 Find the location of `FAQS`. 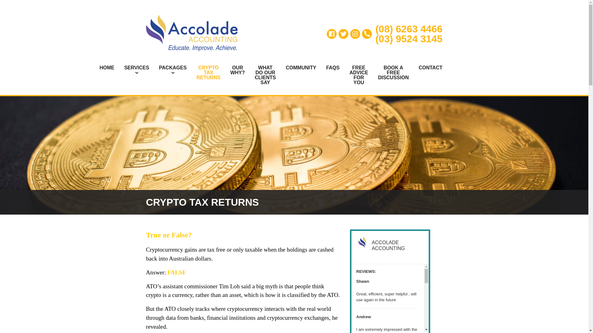

FAQS is located at coordinates (328, 68).